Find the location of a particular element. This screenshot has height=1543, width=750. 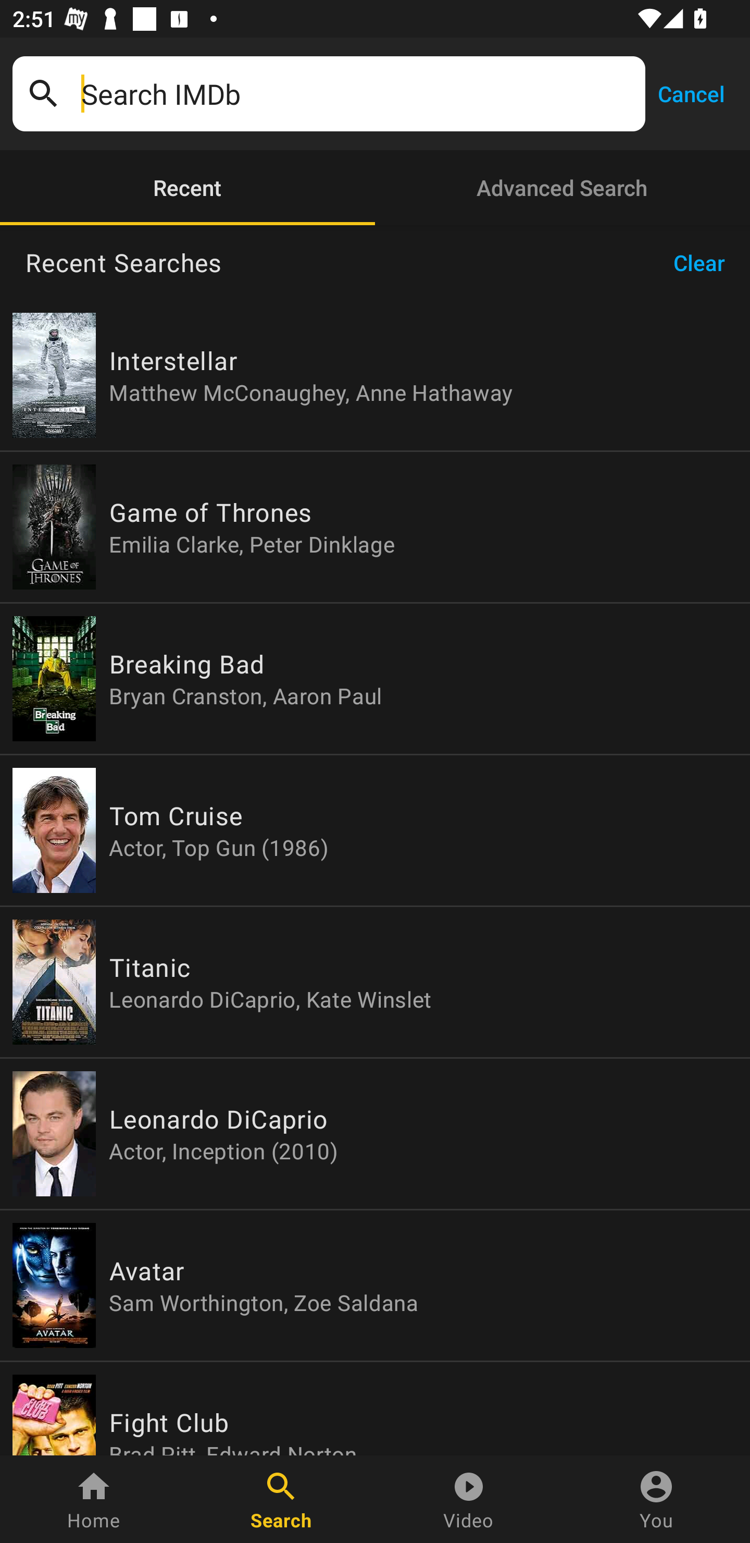

Advanced Search is located at coordinates (562, 188).